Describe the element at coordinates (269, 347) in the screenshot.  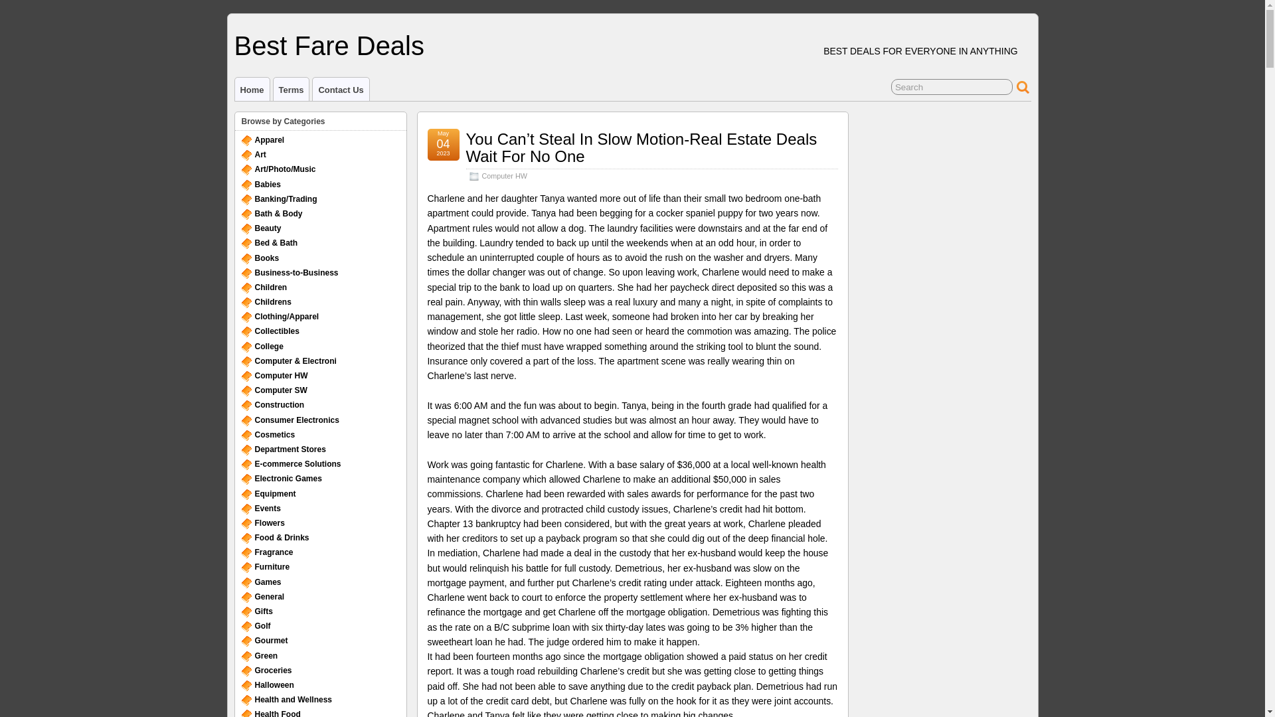
I see `College` at that location.